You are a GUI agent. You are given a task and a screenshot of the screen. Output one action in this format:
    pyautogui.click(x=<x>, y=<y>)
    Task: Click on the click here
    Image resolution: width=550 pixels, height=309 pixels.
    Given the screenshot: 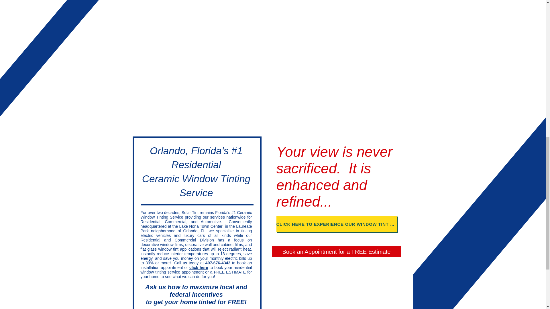 What is the action you would take?
    pyautogui.click(x=199, y=267)
    